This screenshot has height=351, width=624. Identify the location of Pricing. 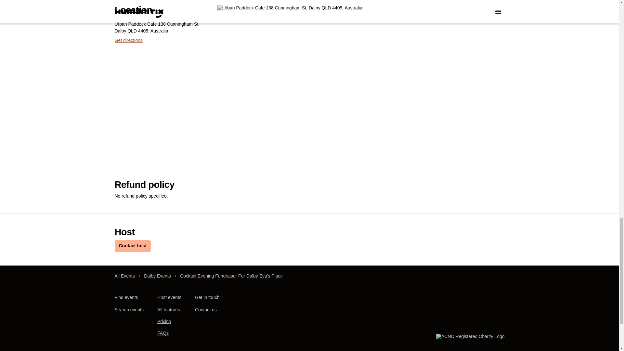
(164, 321).